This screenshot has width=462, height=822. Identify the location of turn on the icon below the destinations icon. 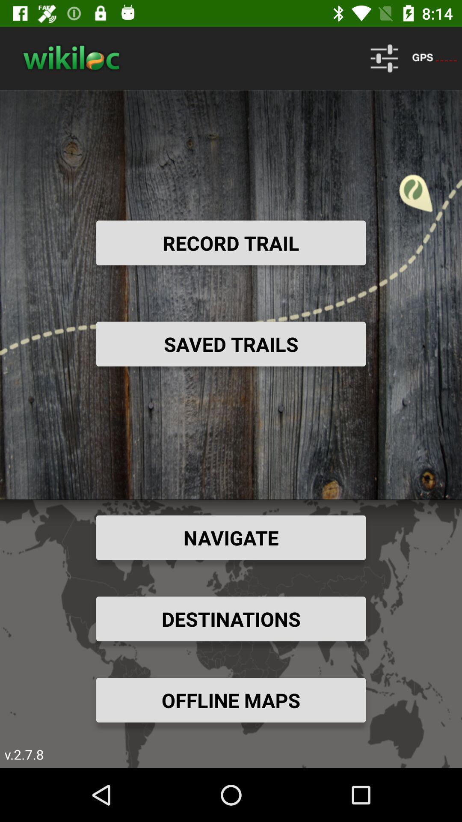
(231, 700).